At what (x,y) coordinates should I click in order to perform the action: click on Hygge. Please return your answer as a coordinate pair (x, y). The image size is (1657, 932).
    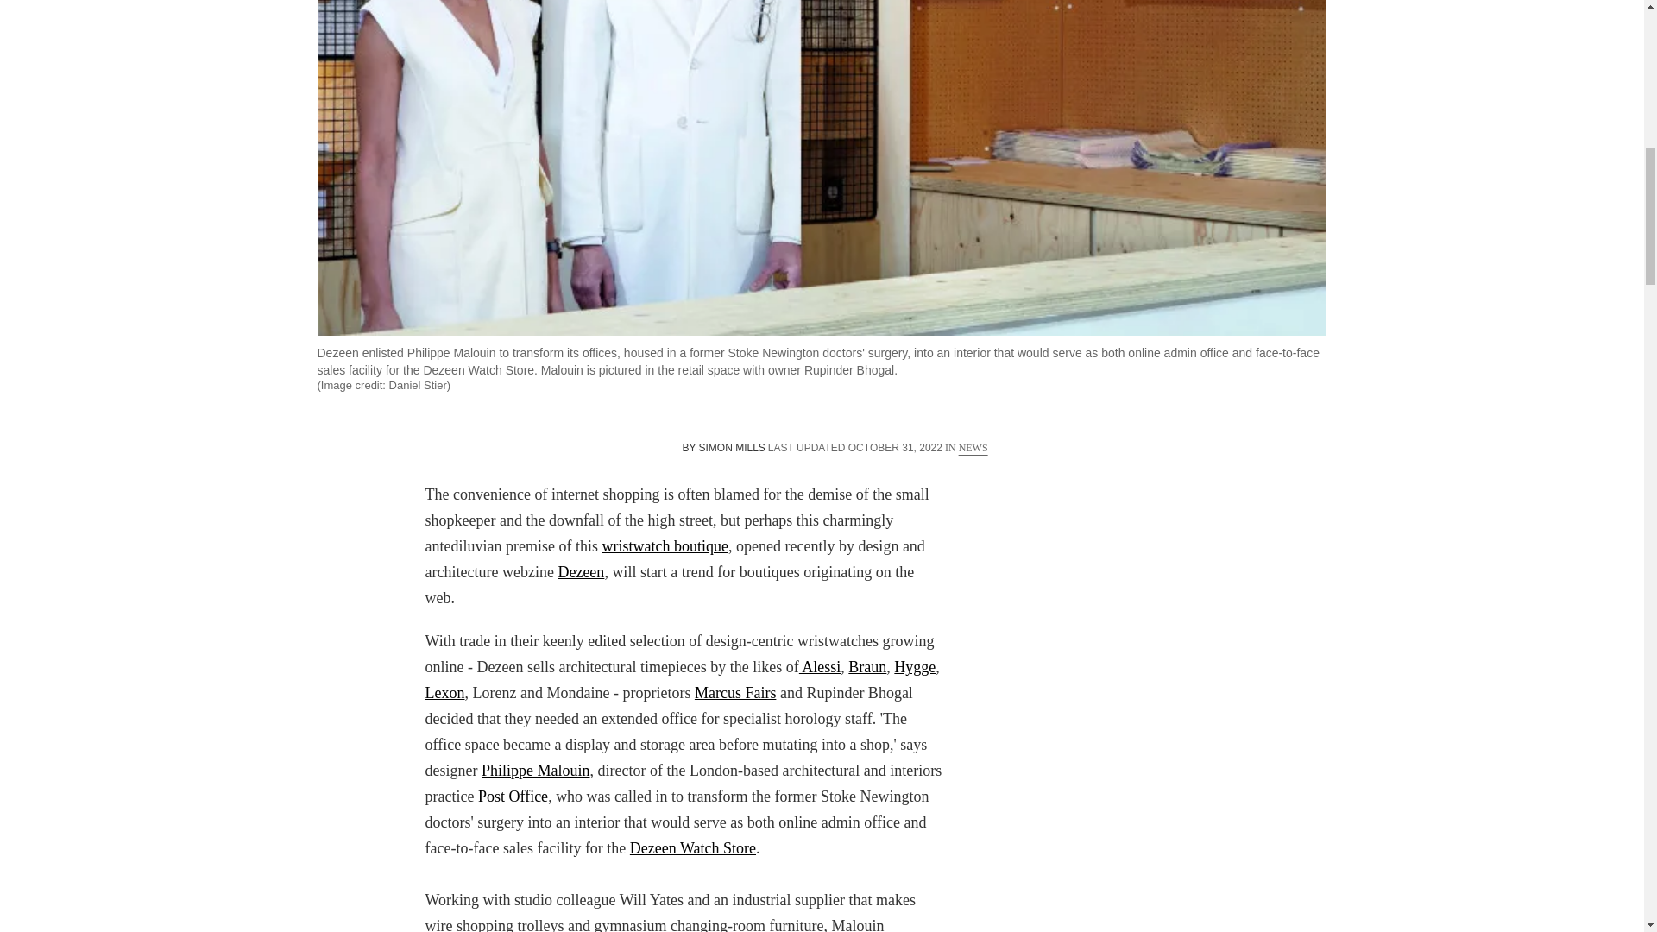
    Looking at the image, I should click on (915, 666).